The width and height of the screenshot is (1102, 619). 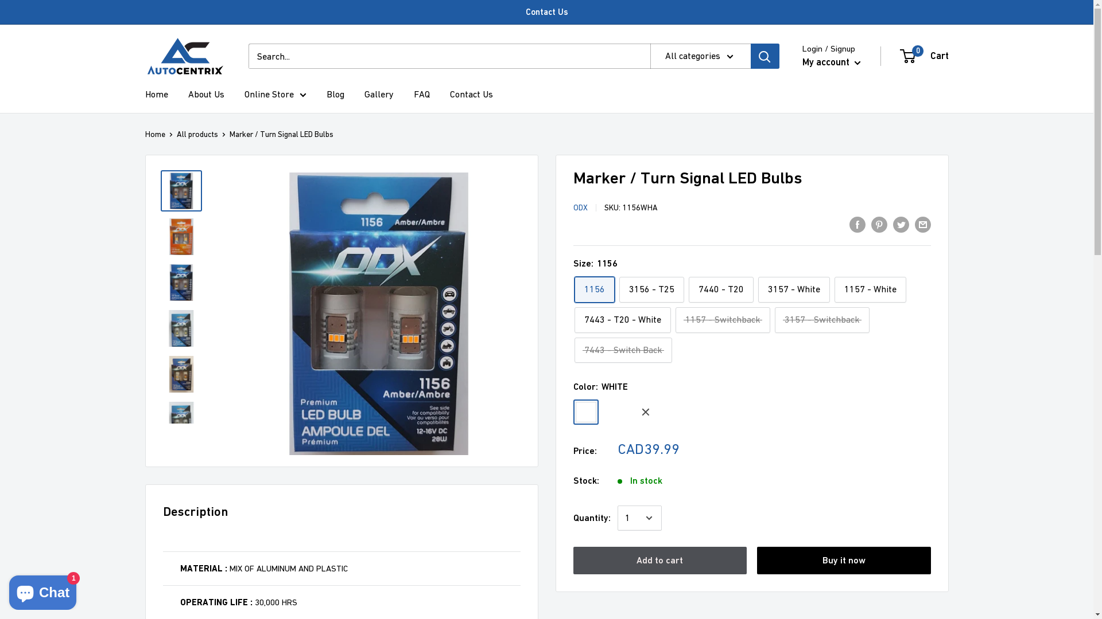 What do you see at coordinates (615, 412) in the screenshot?
I see `AMBER` at bounding box center [615, 412].